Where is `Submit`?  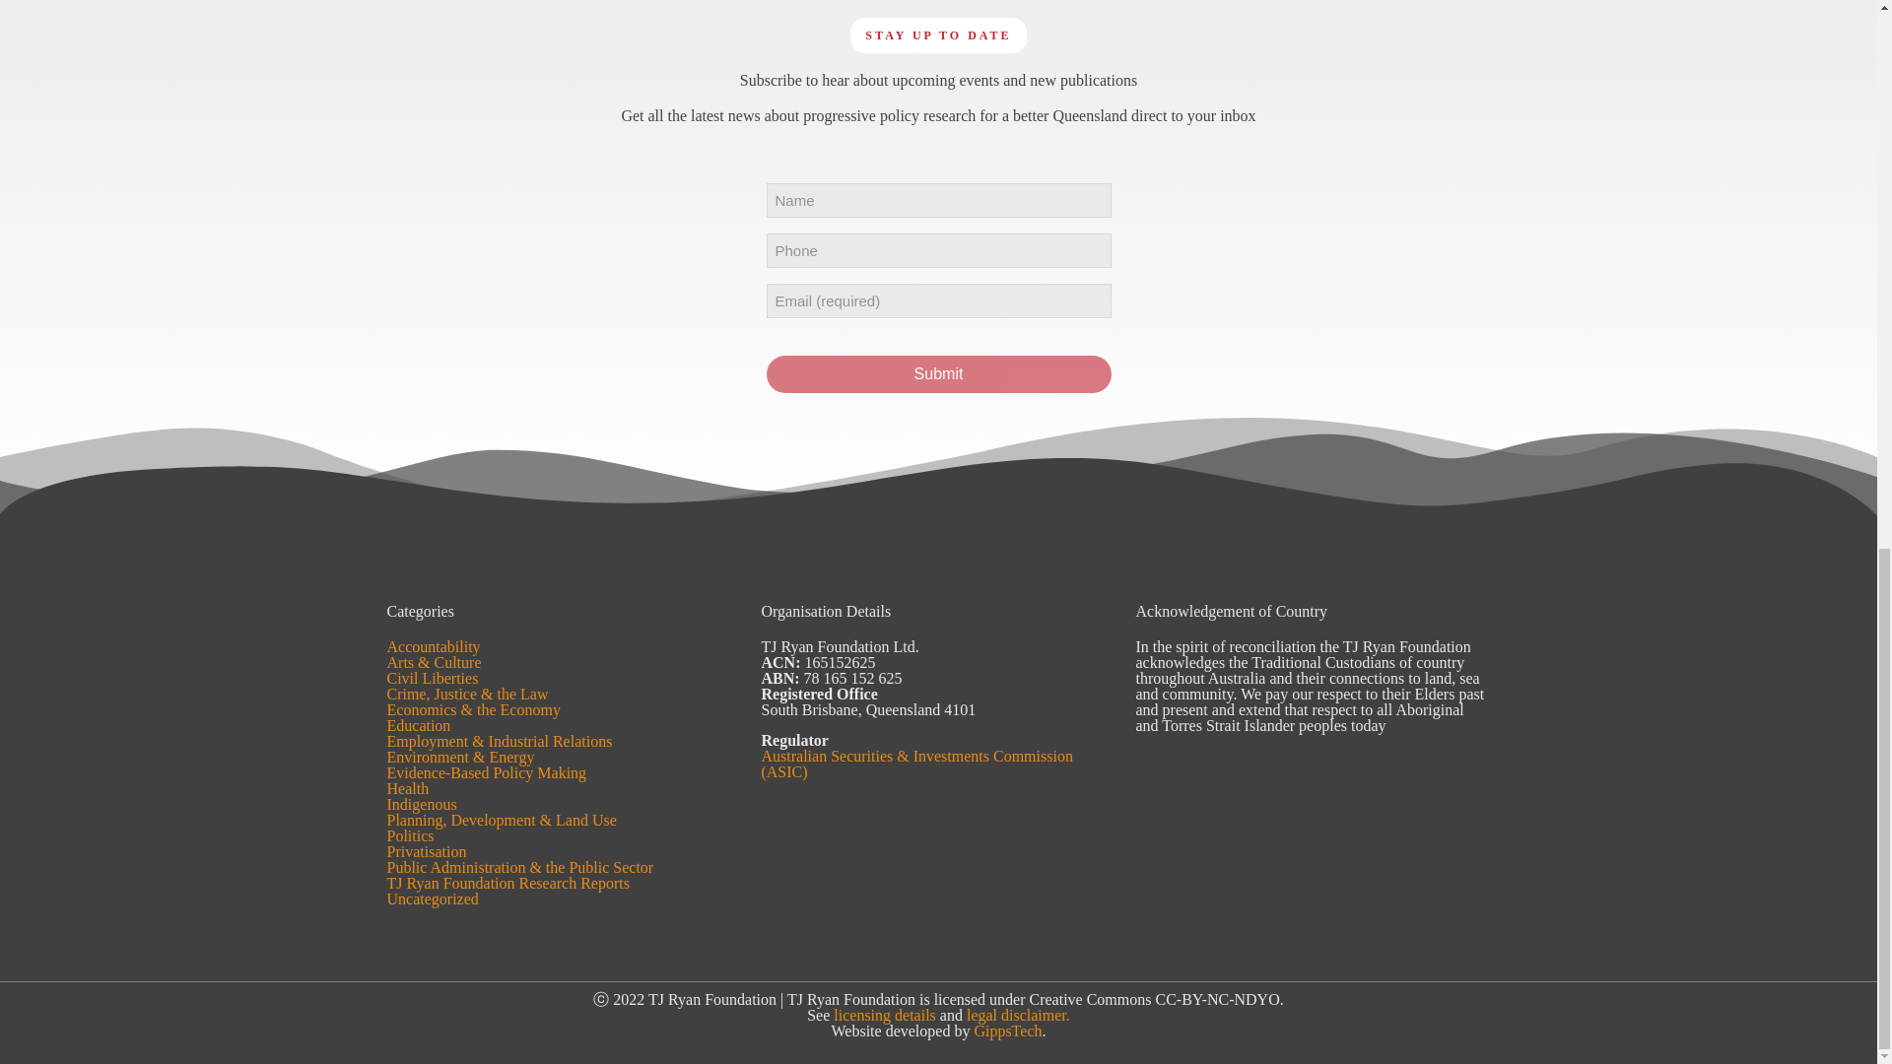 Submit is located at coordinates (938, 373).